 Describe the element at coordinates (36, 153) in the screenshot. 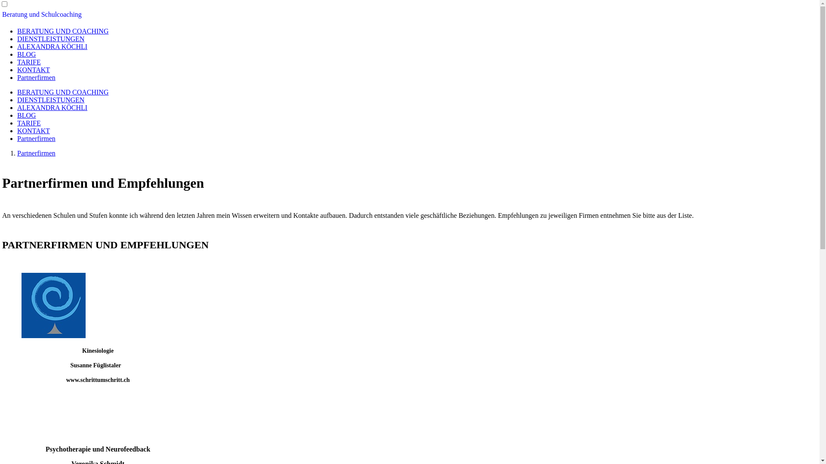

I see `Partnerfirmen` at that location.